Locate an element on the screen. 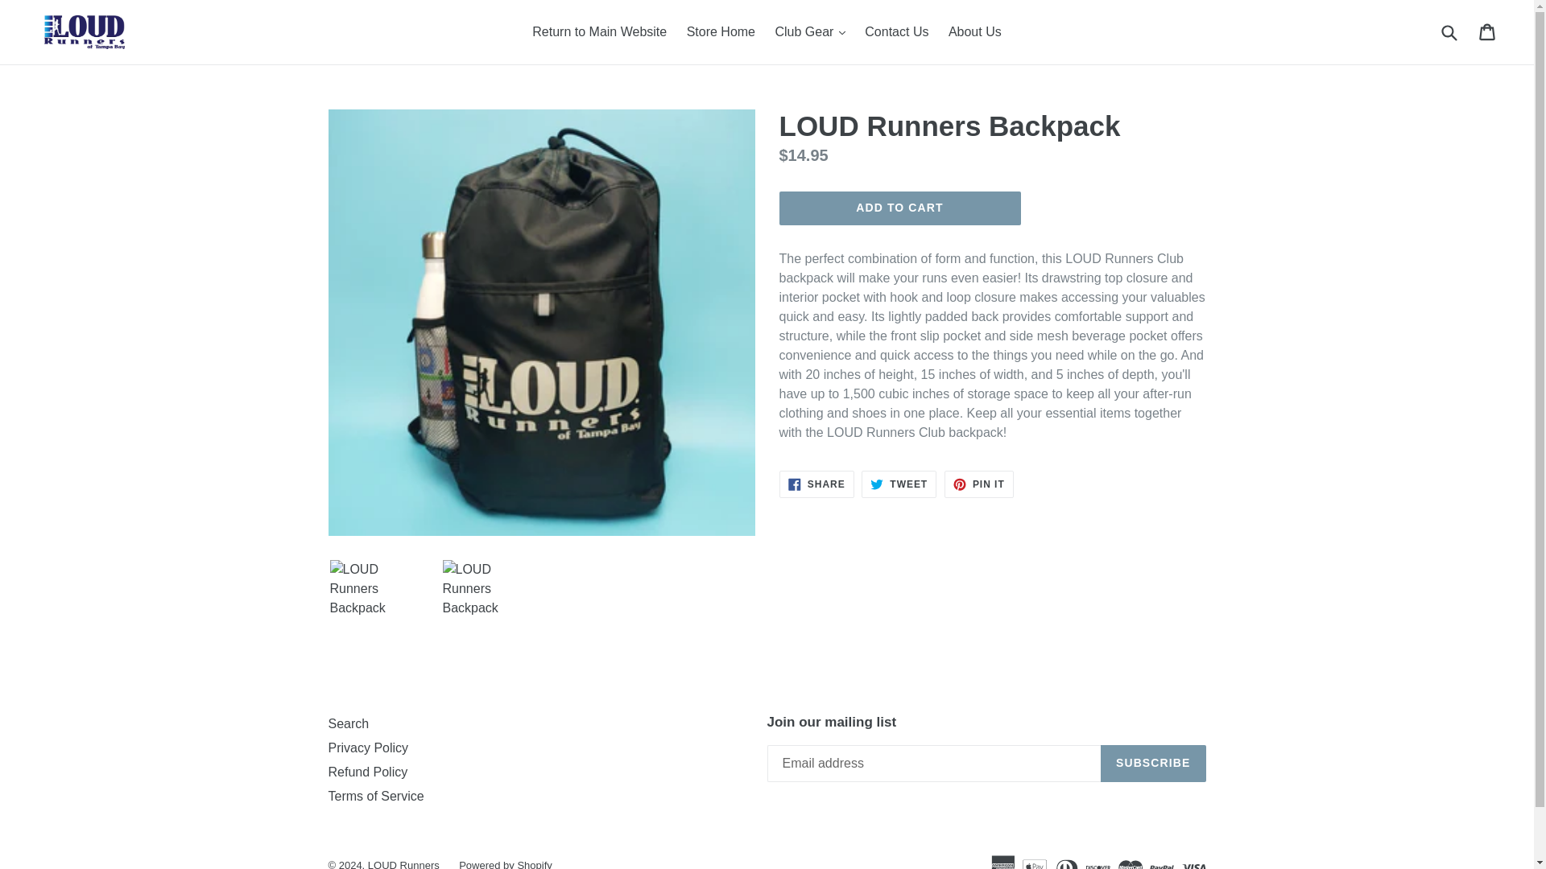 The height and width of the screenshot is (869, 1546). Submit is located at coordinates (1448, 32).